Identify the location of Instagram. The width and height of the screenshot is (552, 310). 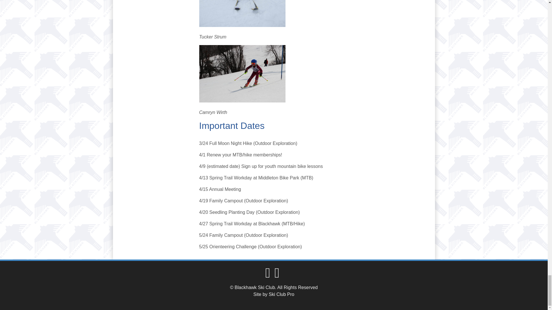
(278, 276).